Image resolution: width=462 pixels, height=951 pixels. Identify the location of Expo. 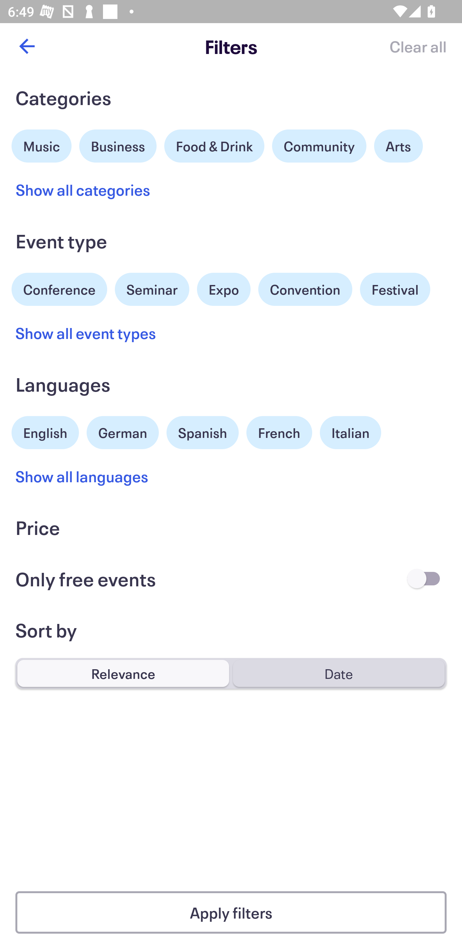
(223, 289).